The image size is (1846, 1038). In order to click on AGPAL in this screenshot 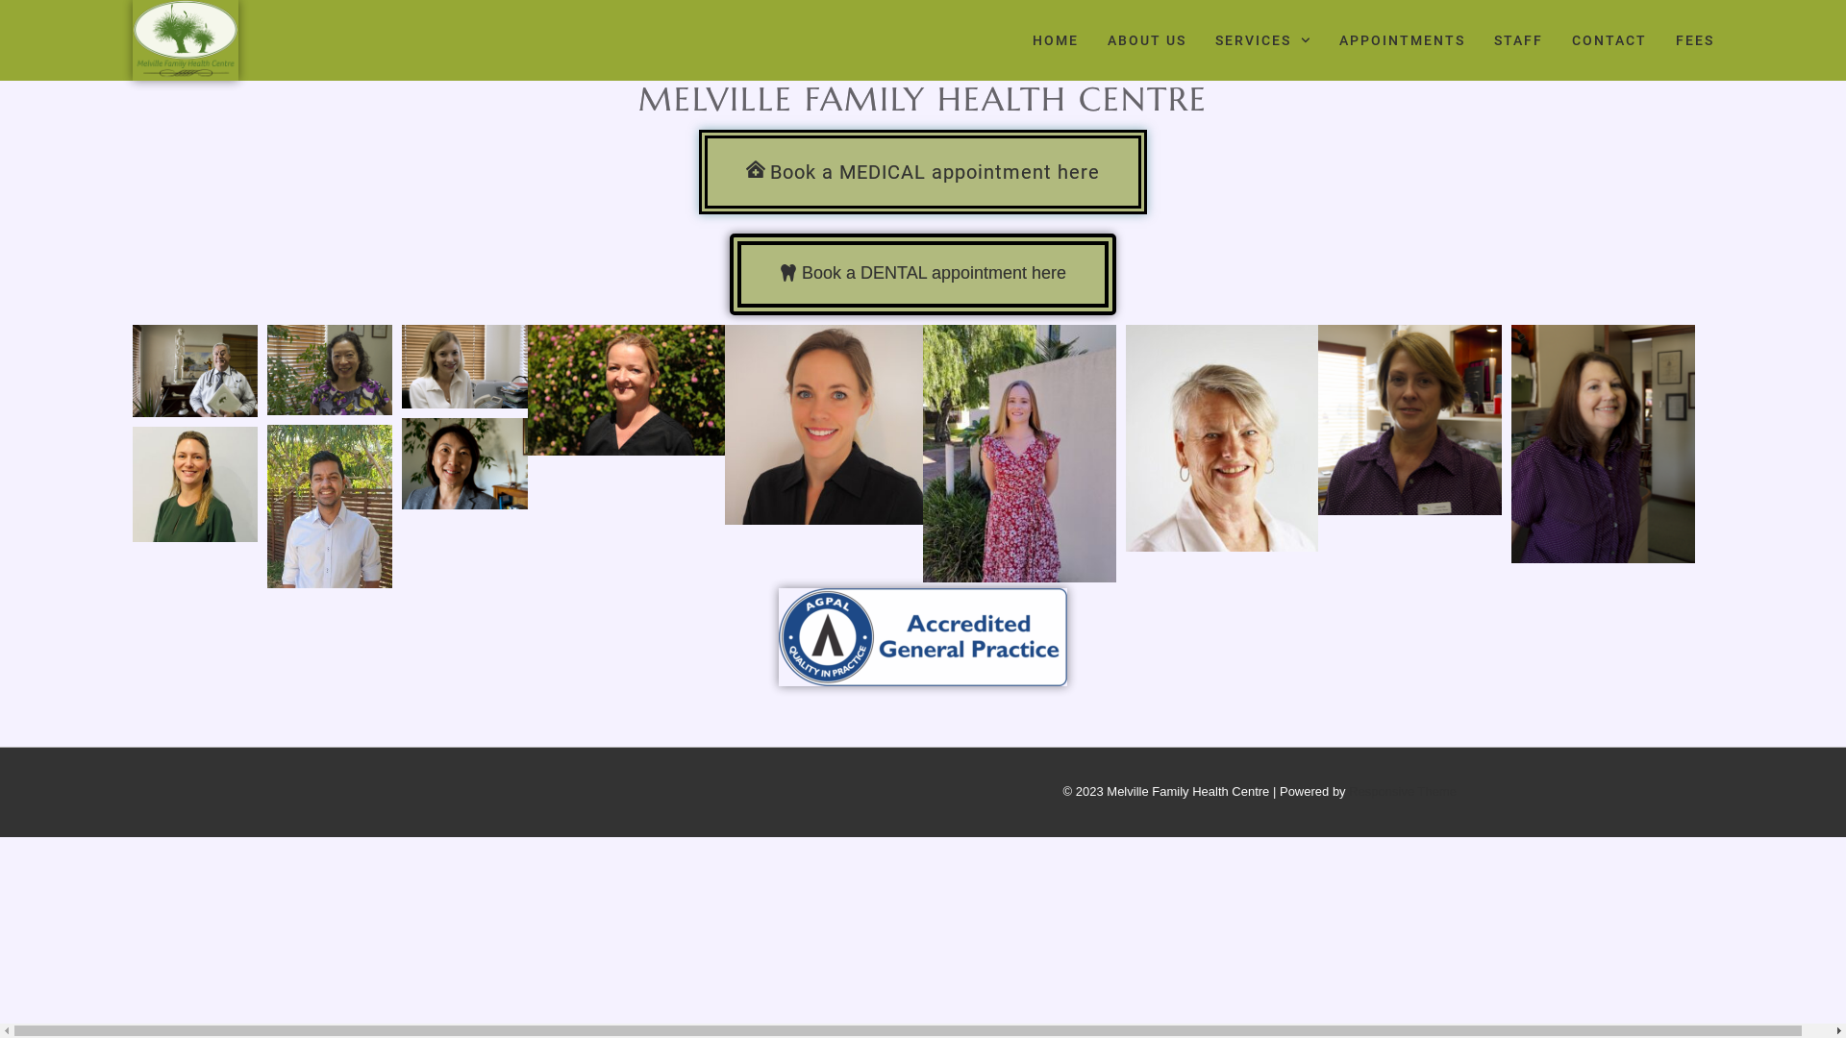, I will do `click(923, 637)`.